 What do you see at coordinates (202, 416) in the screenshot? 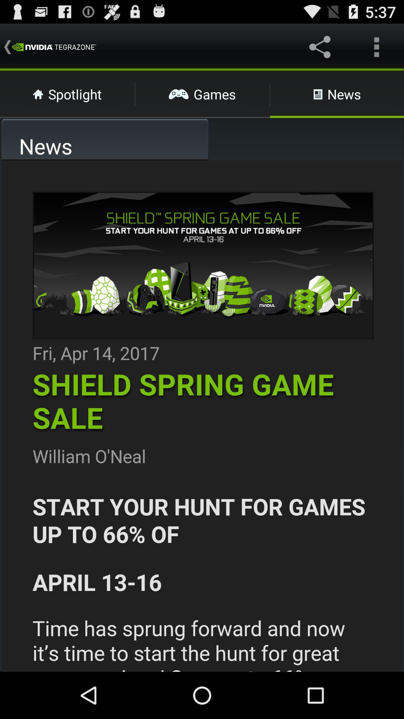
I see `adventisment page` at bounding box center [202, 416].